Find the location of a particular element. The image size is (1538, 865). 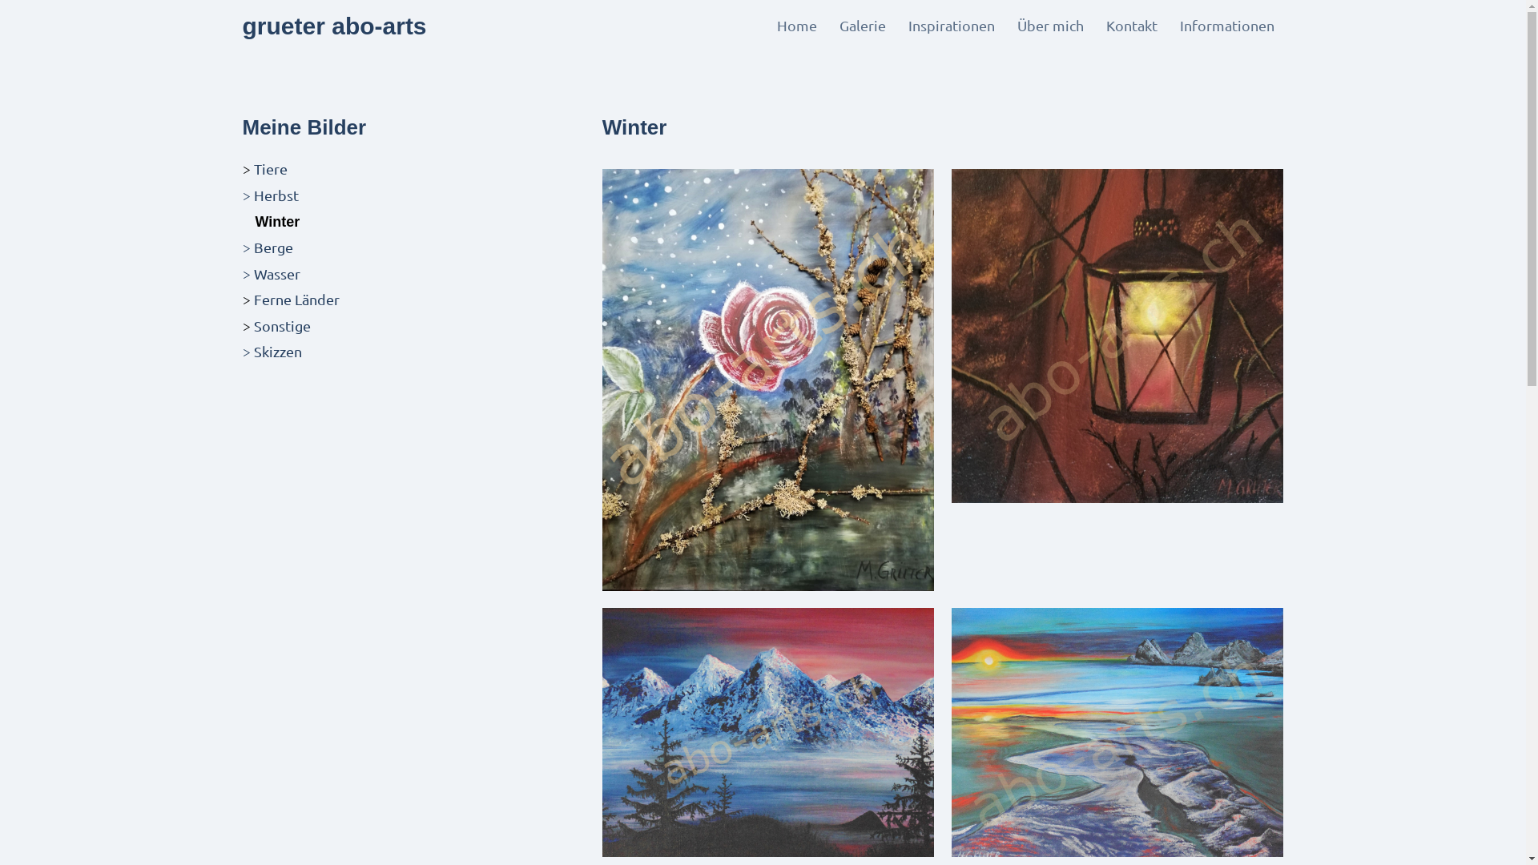

> Berge is located at coordinates (268, 247).